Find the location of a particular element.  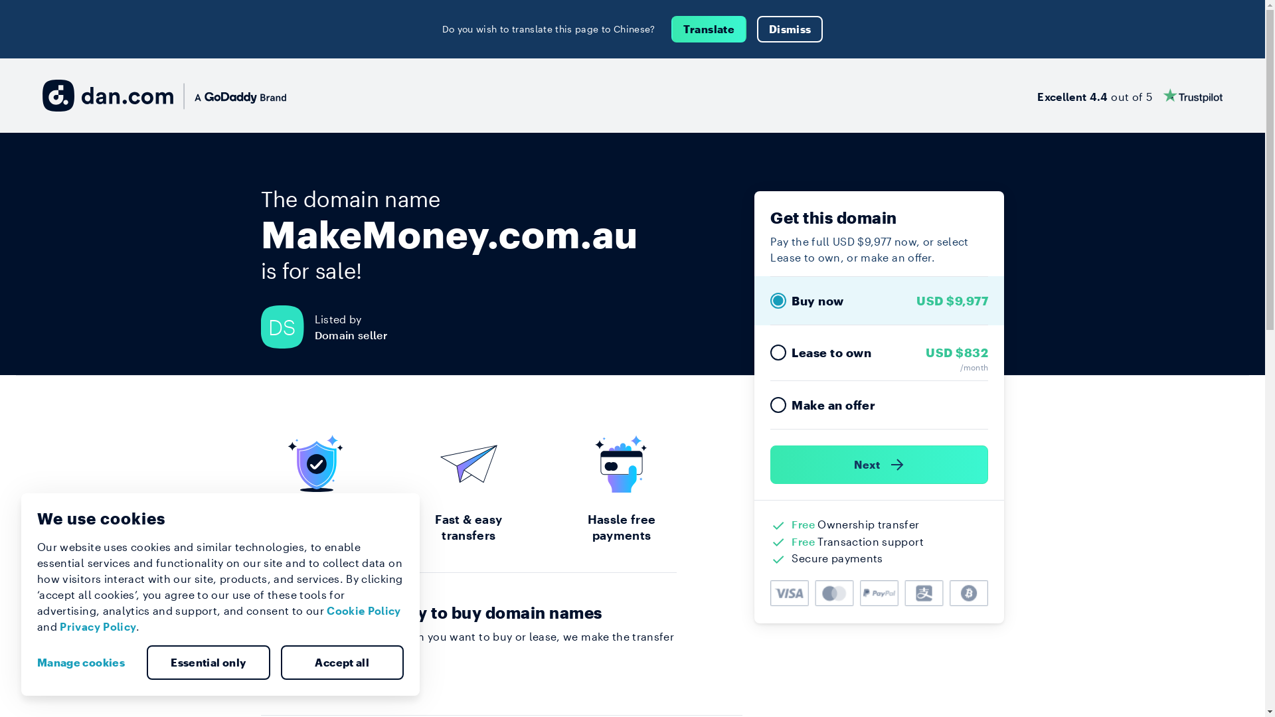

DS is located at coordinates (287, 327).